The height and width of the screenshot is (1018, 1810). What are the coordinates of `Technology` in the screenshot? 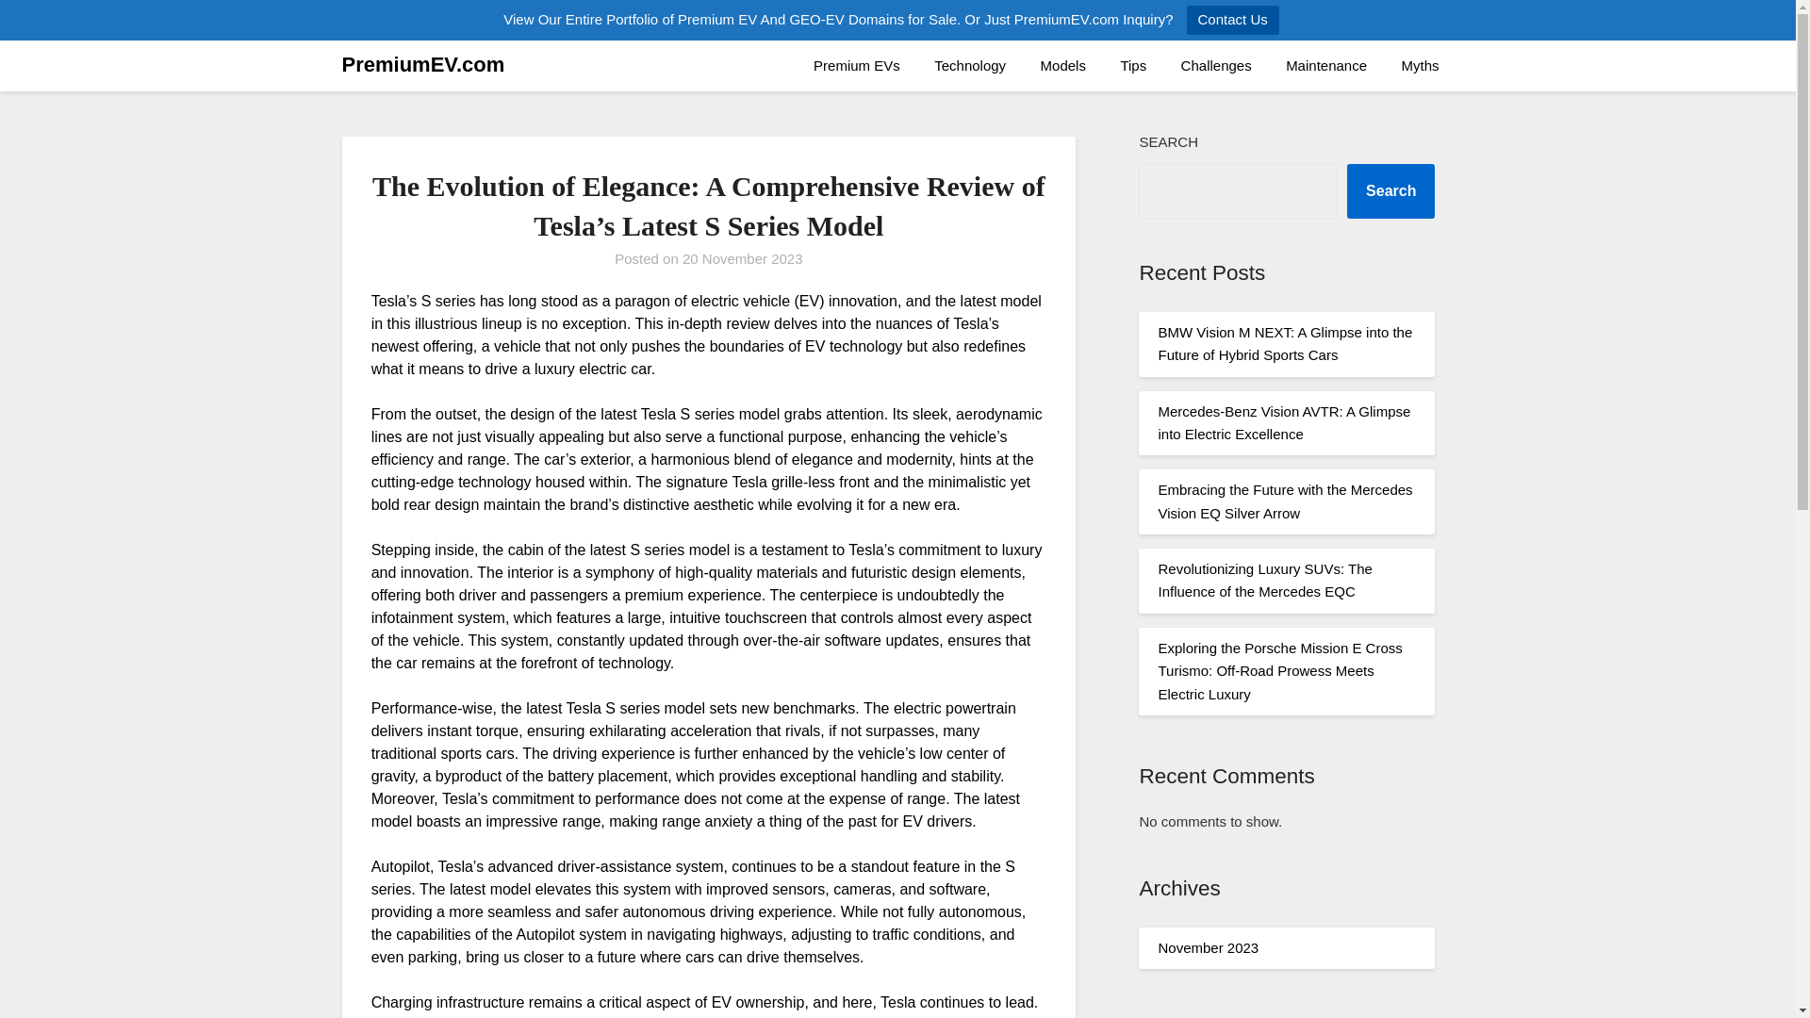 It's located at (969, 66).